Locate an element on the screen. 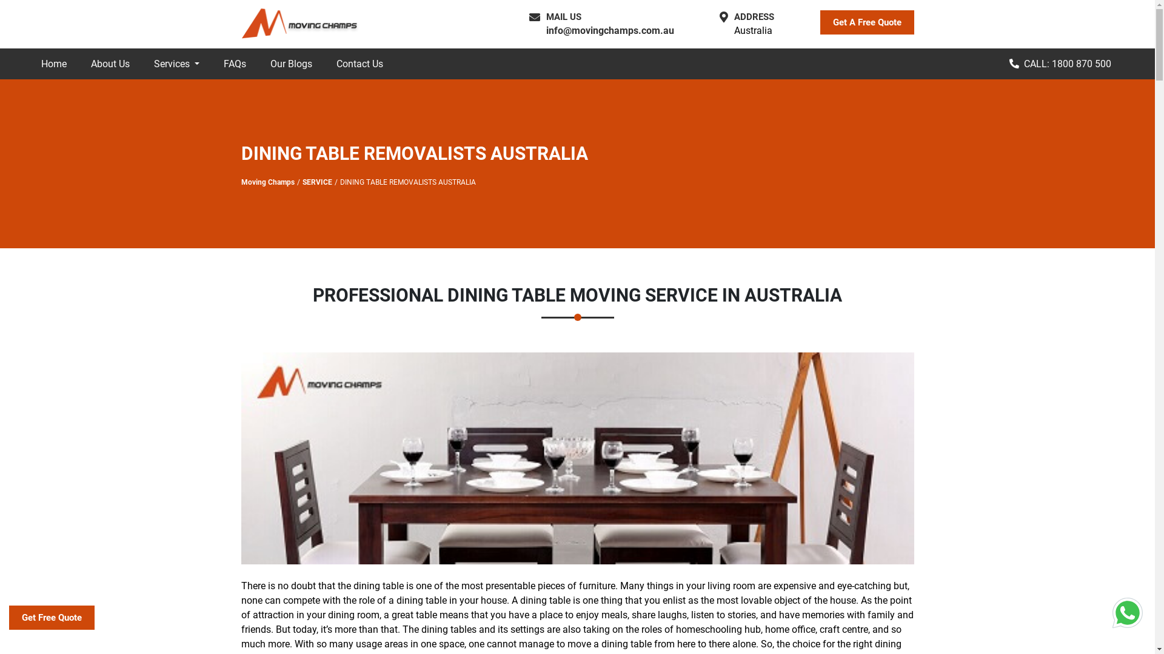 The image size is (1164, 654). Our Blogs is located at coordinates (291, 64).